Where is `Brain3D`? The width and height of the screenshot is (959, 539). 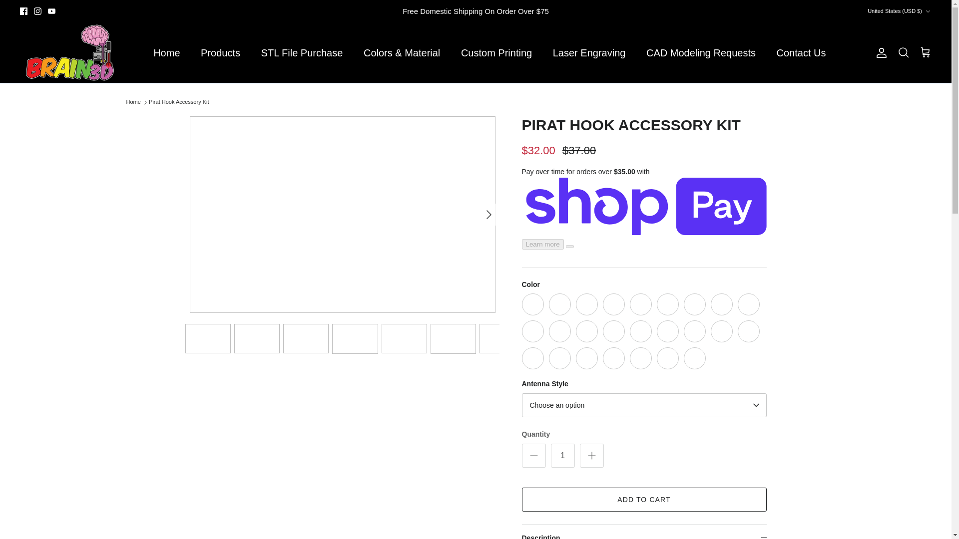
Brain3D is located at coordinates (70, 53).